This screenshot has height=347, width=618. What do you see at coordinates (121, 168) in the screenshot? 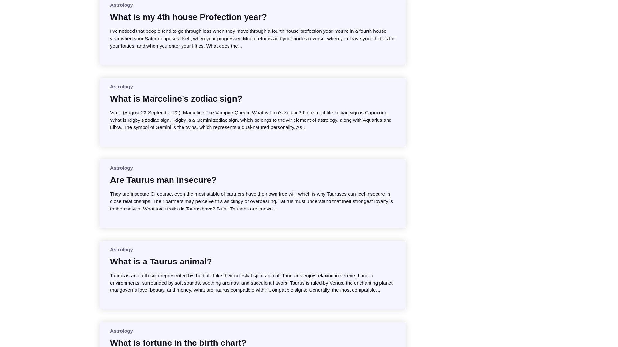
I see `Astrology` at bounding box center [121, 168].